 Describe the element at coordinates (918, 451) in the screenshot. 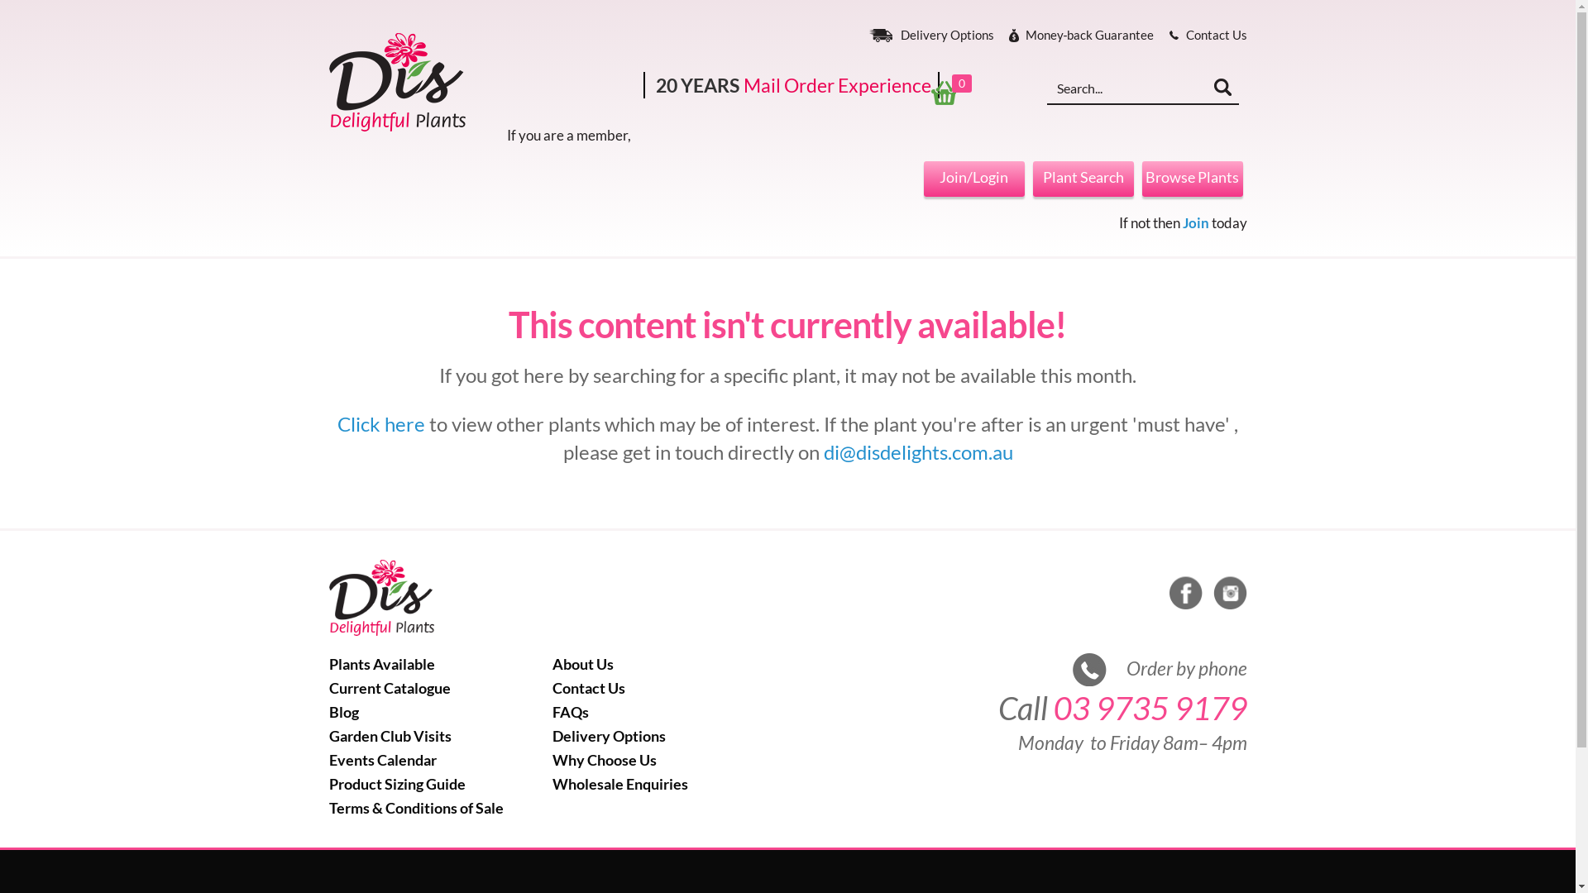

I see `di@disdelights.com.au` at that location.